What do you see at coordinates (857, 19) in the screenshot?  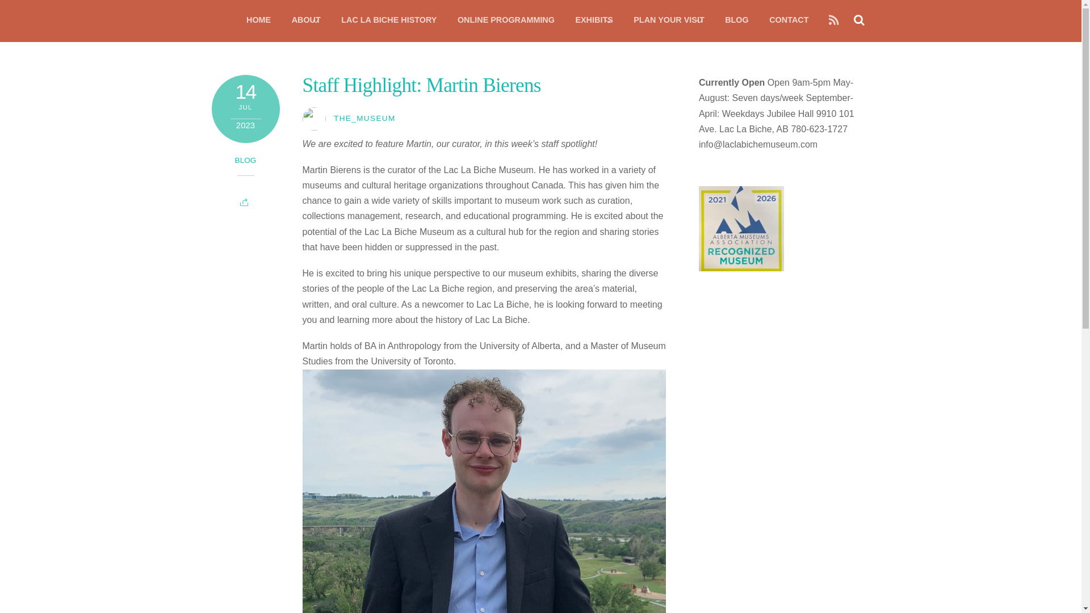 I see `Search` at bounding box center [857, 19].